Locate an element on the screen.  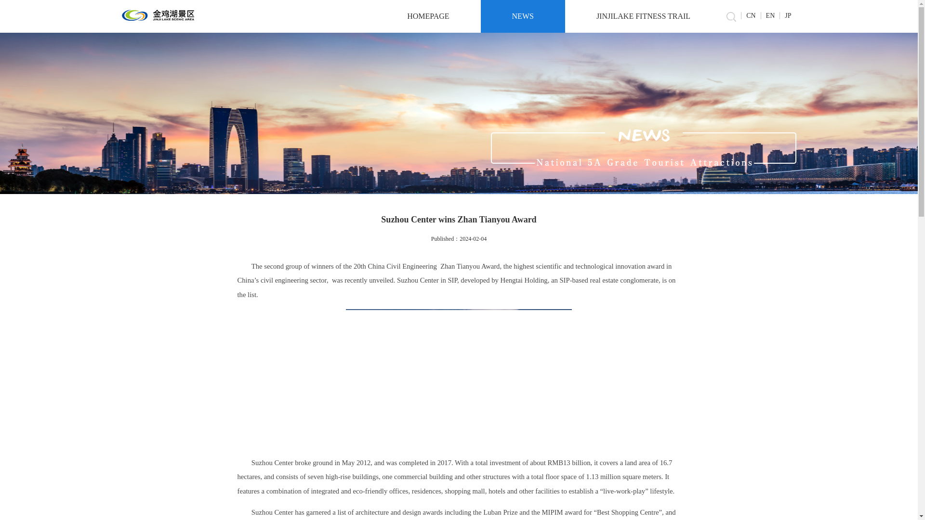
NEWS is located at coordinates (523, 16).